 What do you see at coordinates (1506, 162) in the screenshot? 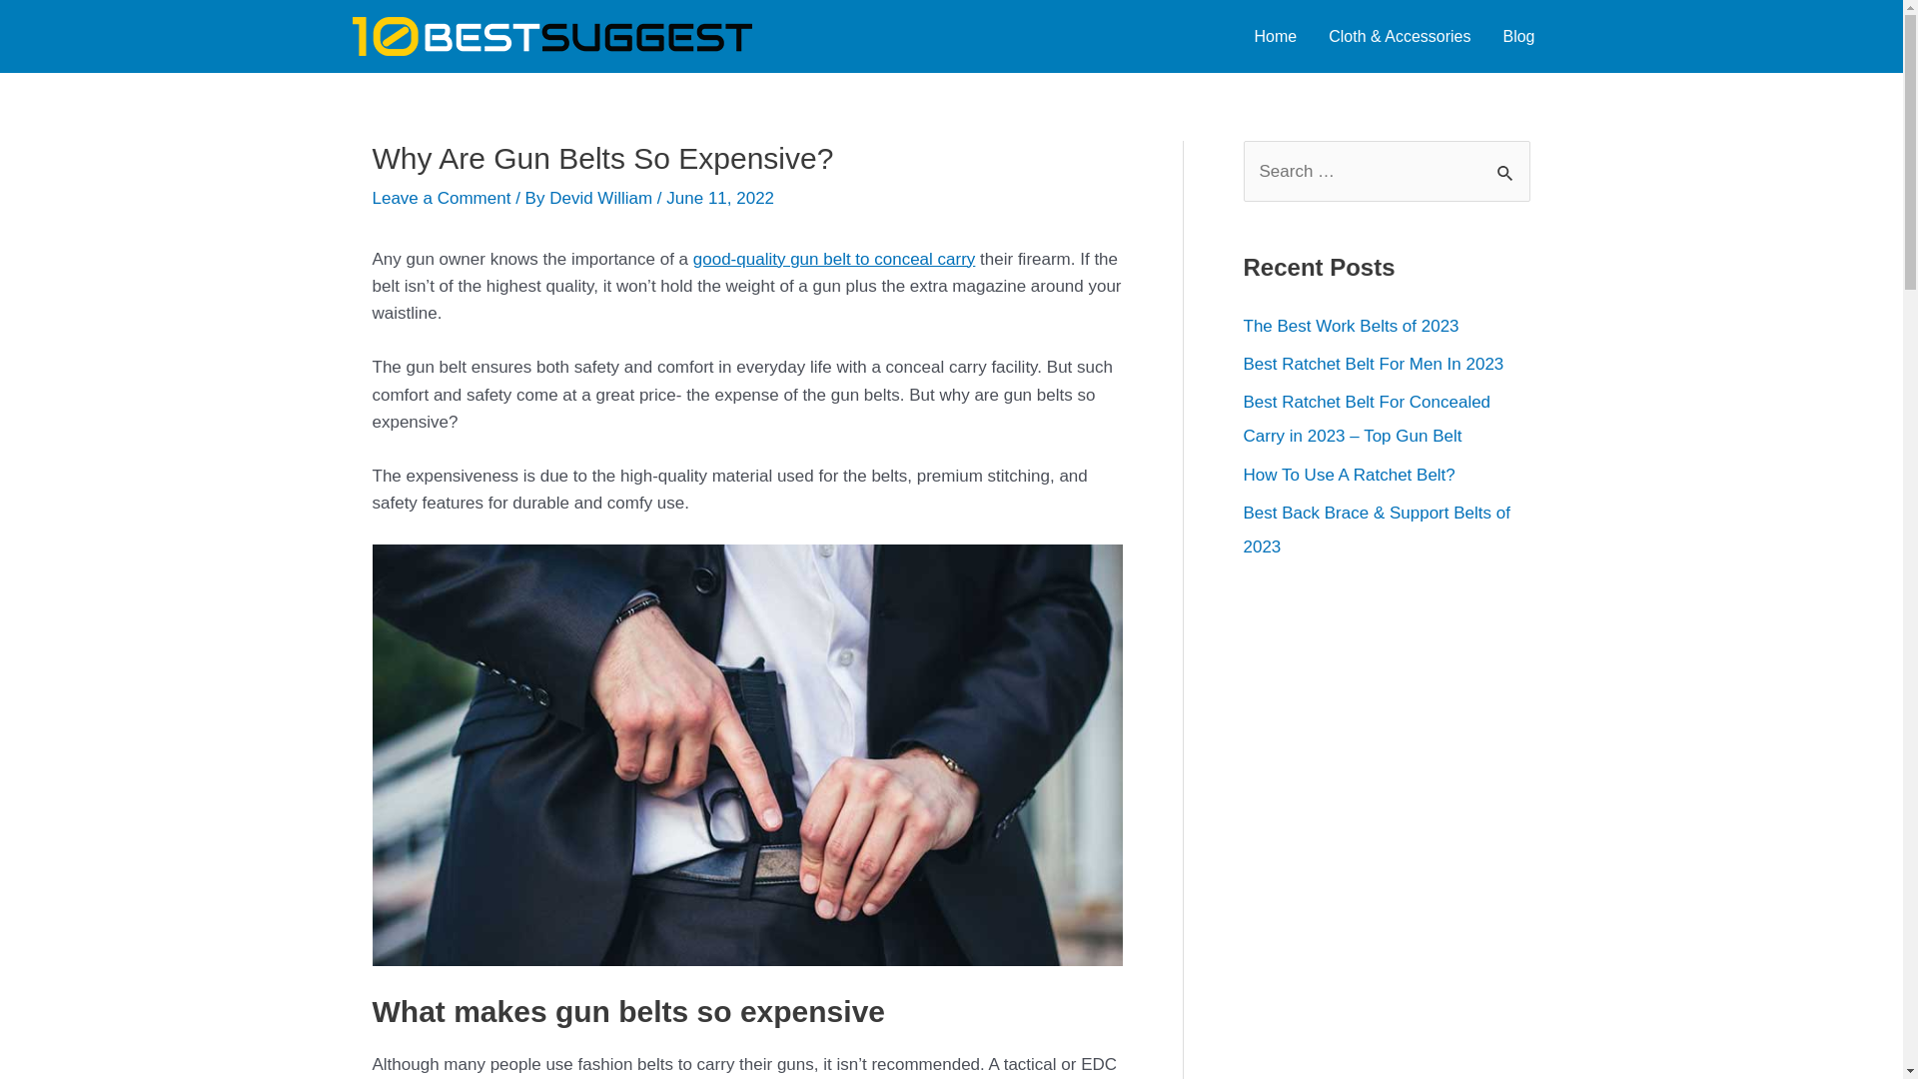
I see `Search` at bounding box center [1506, 162].